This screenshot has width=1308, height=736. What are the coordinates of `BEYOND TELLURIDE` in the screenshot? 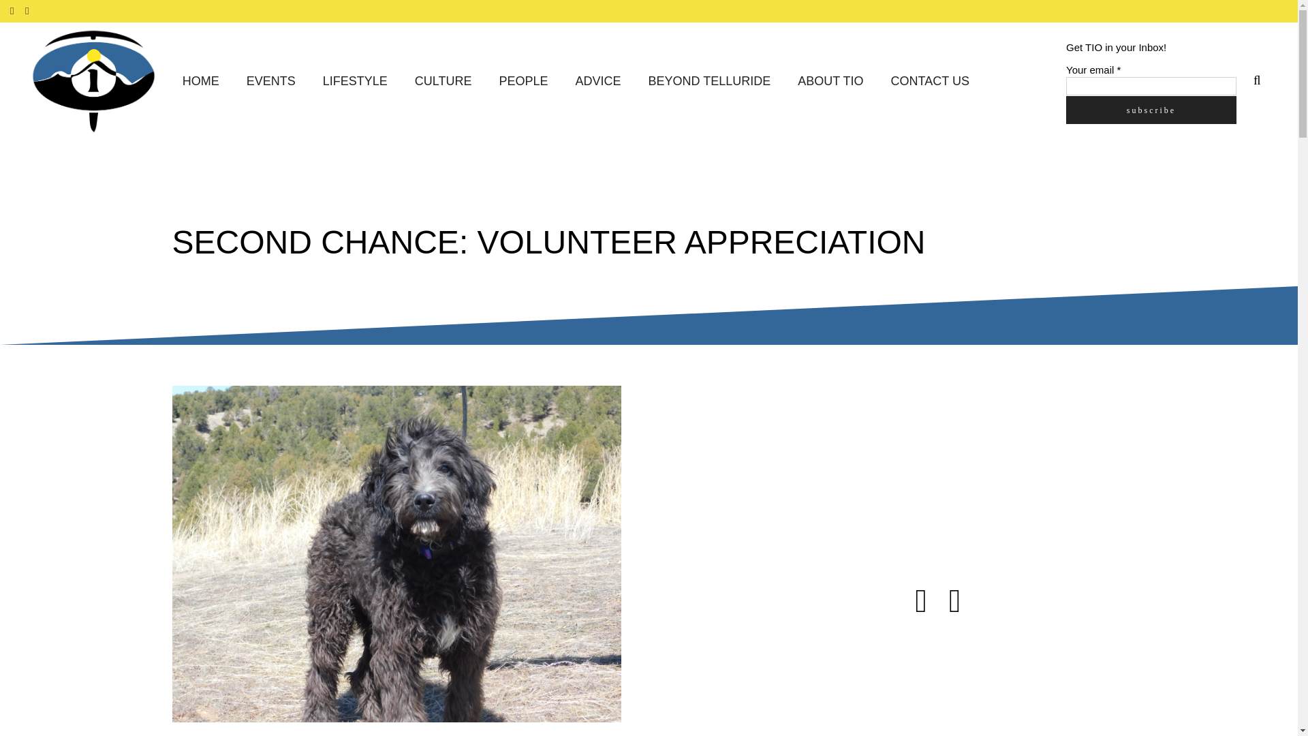 It's located at (710, 82).